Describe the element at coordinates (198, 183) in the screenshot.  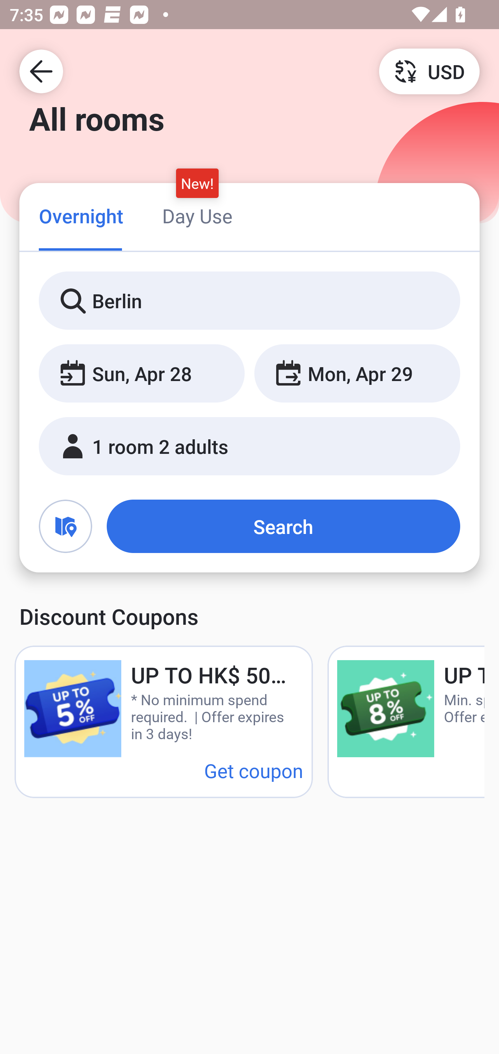
I see `New!` at that location.